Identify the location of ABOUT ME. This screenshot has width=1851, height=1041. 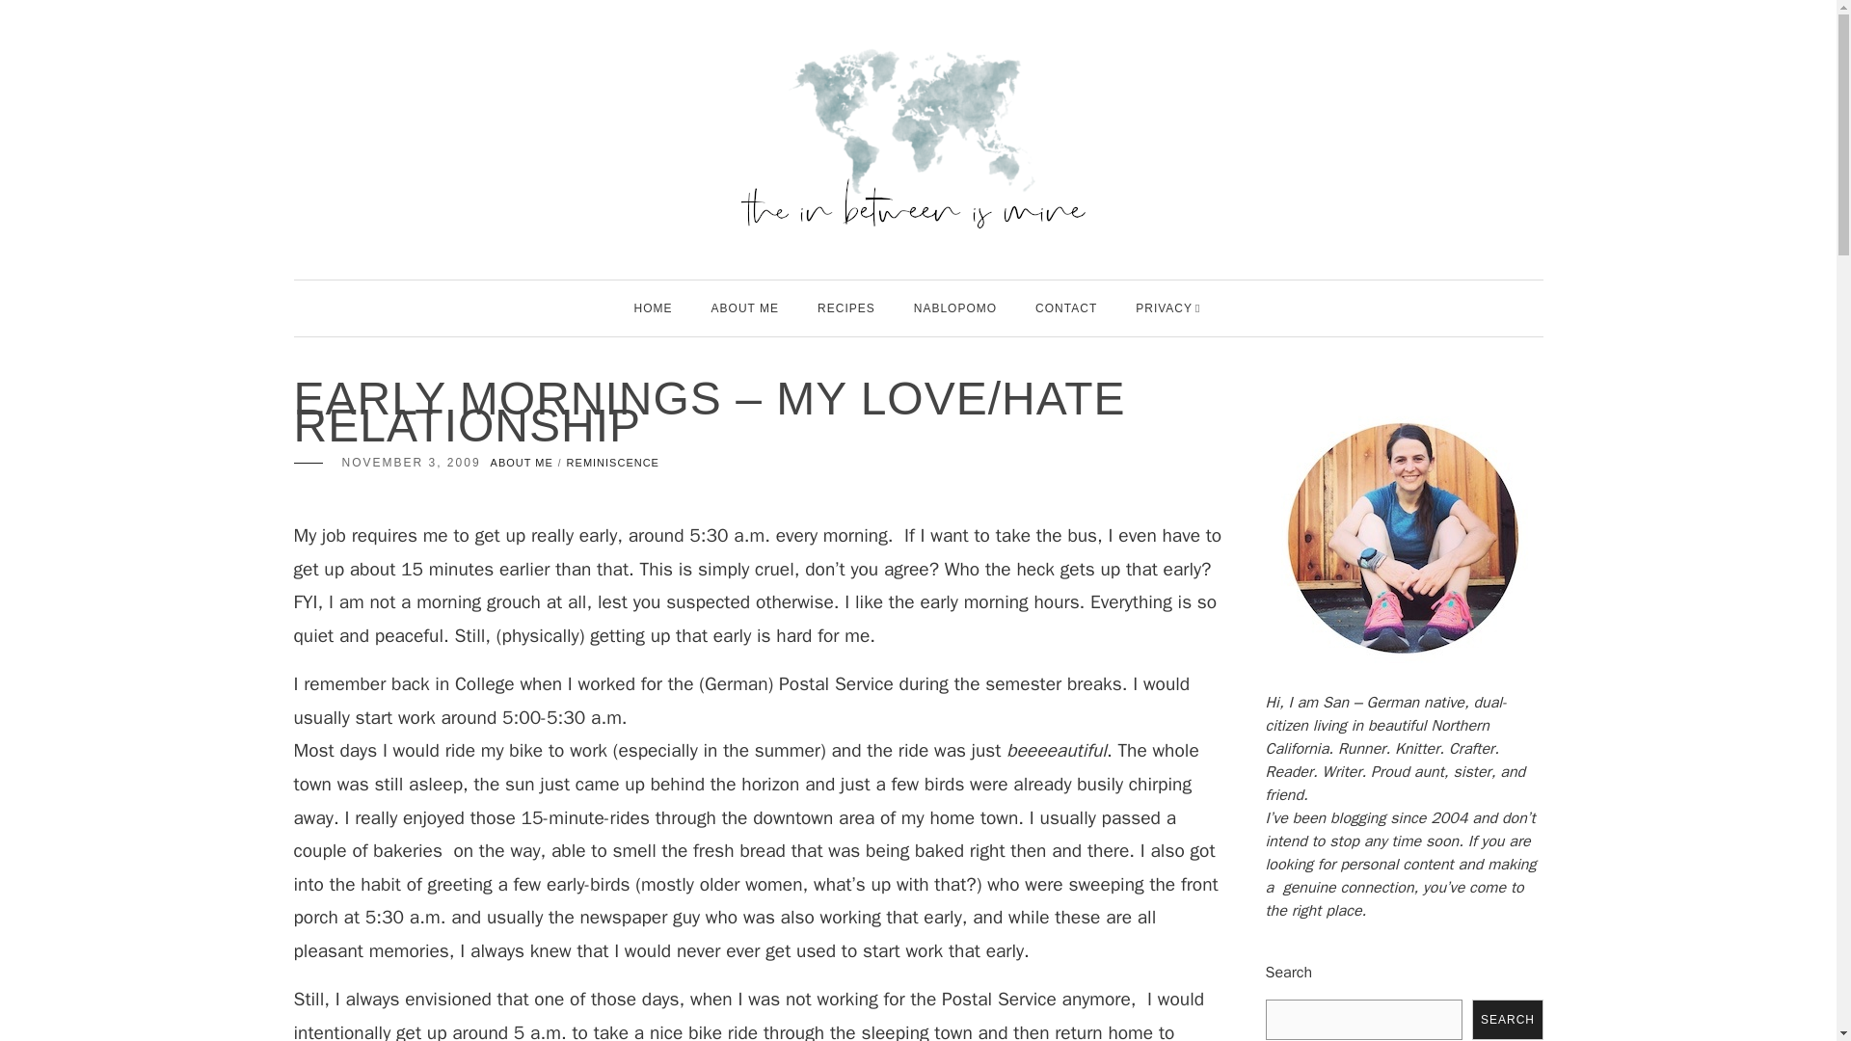
(522, 463).